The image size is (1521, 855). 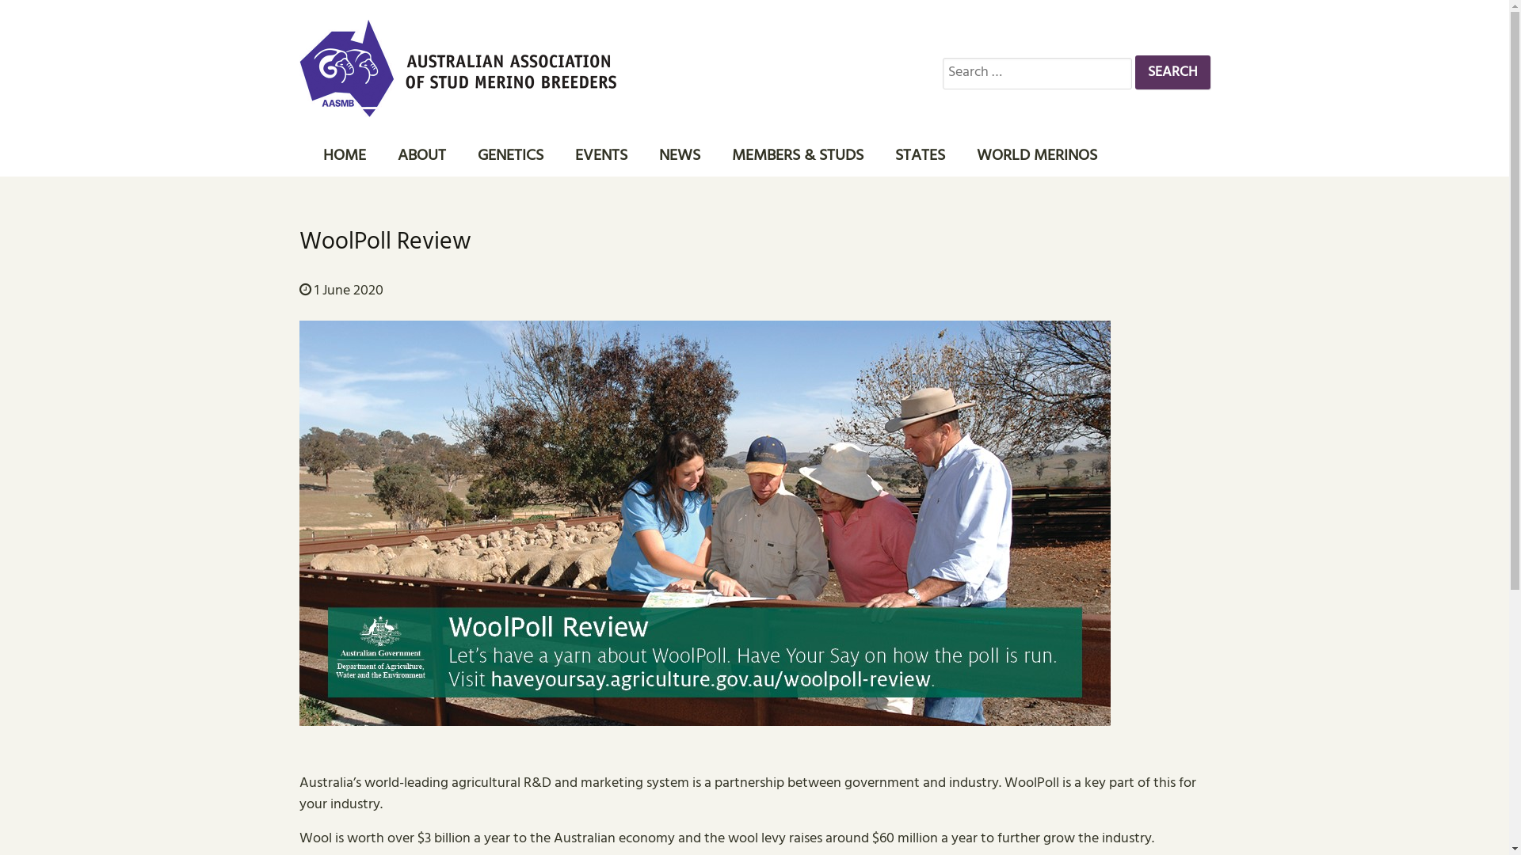 What do you see at coordinates (1172, 73) in the screenshot?
I see `Search` at bounding box center [1172, 73].